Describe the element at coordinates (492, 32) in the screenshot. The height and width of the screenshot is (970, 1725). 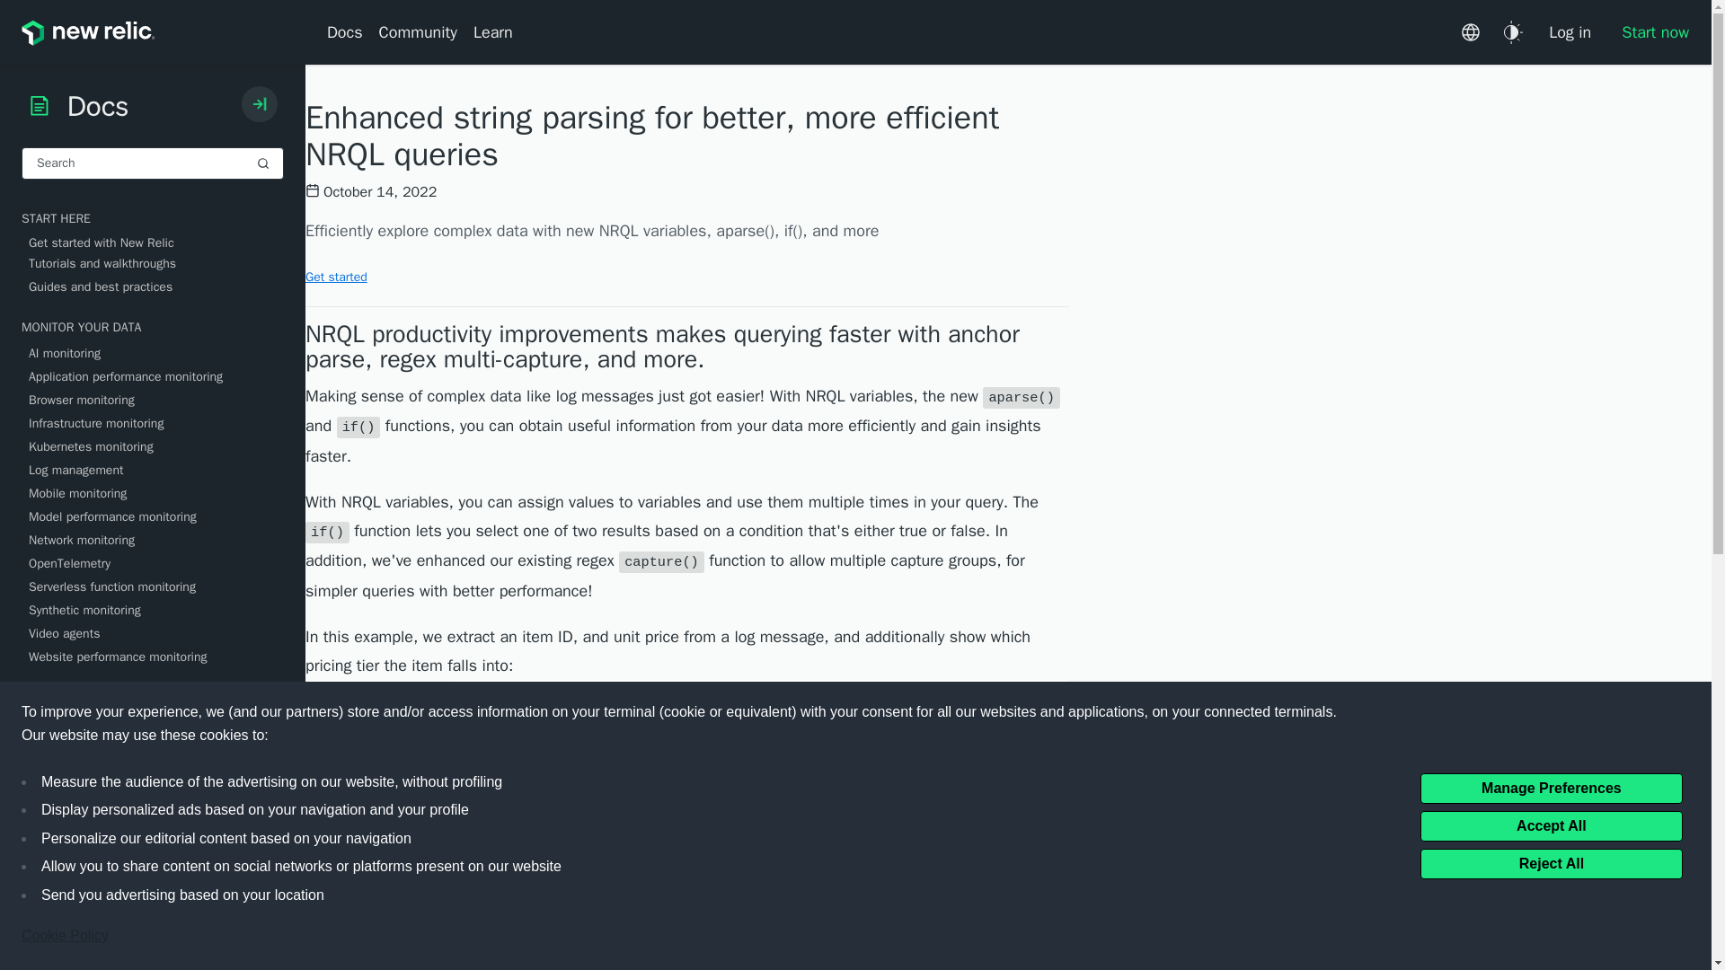
I see `Learn` at that location.